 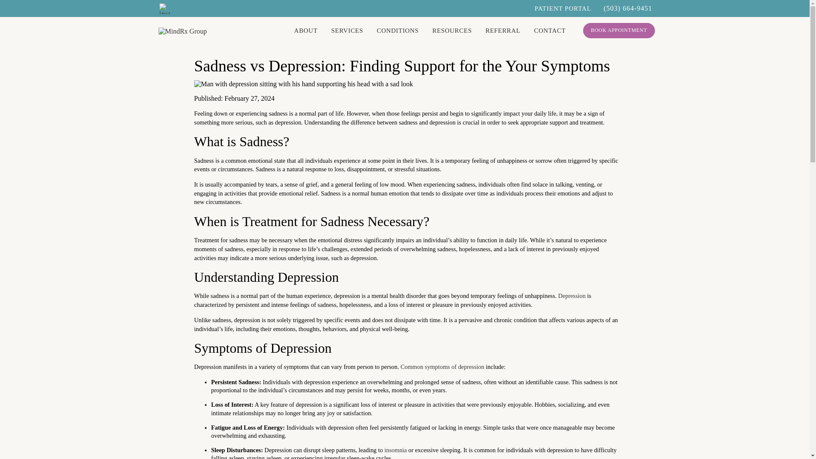 I want to click on ABOUT, so click(x=305, y=31).